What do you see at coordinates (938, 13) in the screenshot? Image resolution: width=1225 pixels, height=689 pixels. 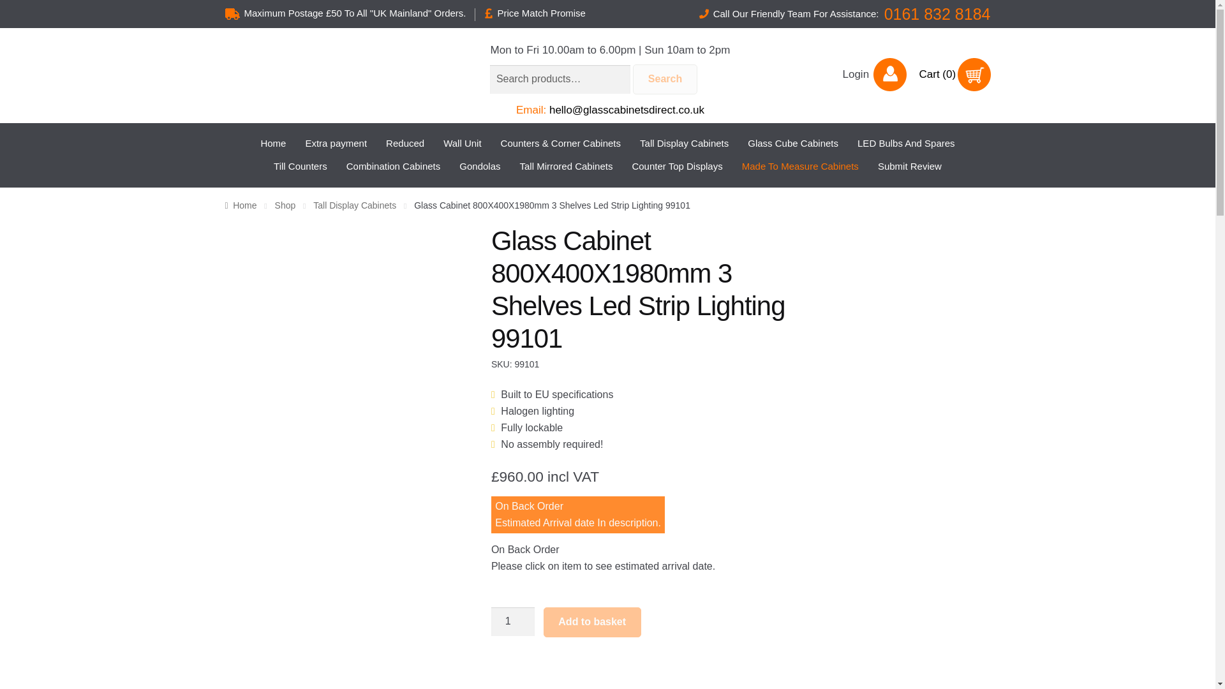 I see `0161 832 8184` at bounding box center [938, 13].